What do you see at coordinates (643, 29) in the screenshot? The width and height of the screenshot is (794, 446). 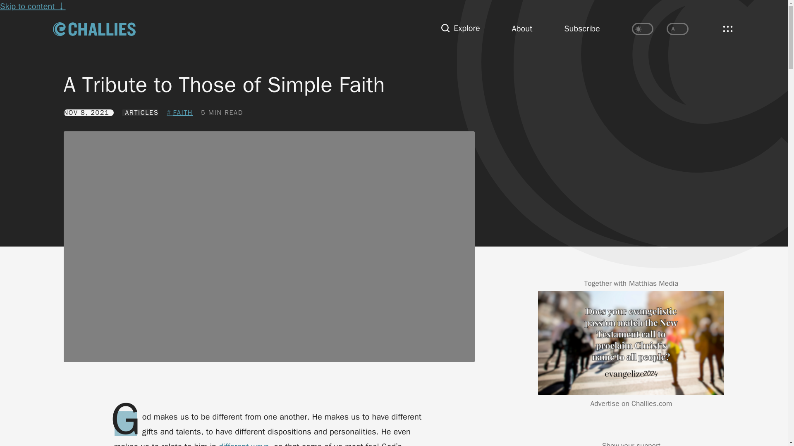 I see `on` at bounding box center [643, 29].